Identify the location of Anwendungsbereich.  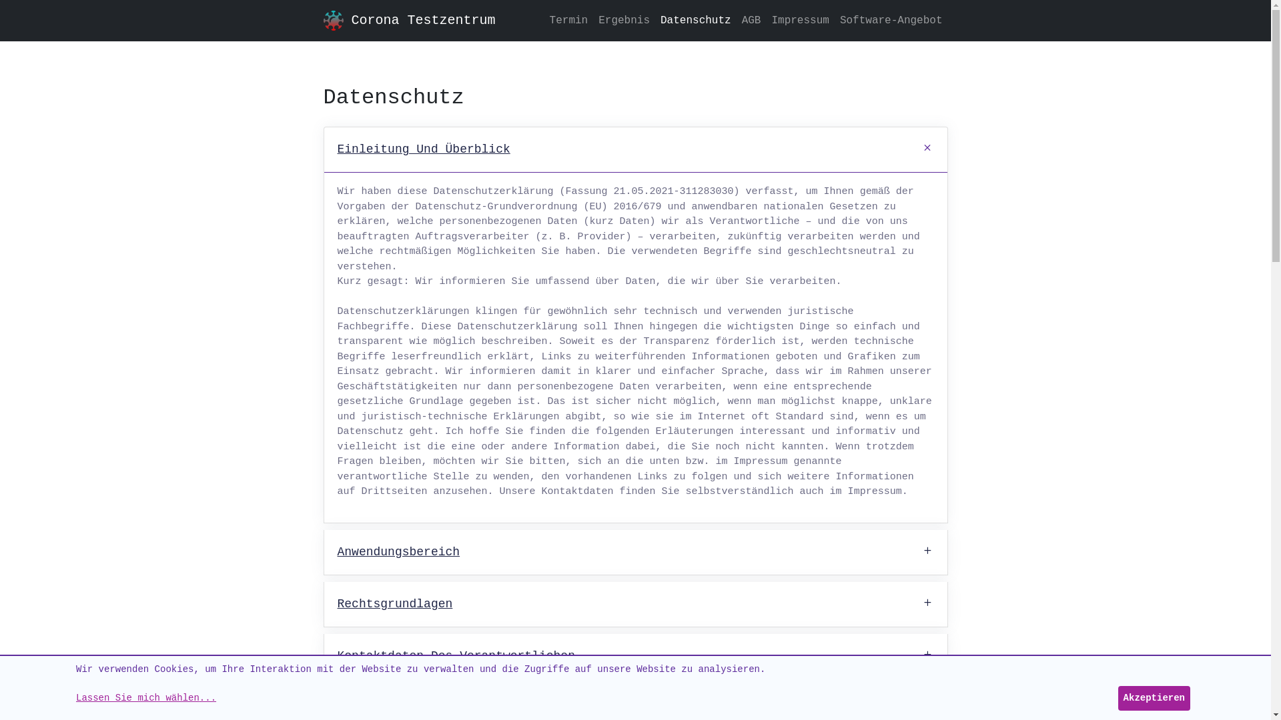
(636, 552).